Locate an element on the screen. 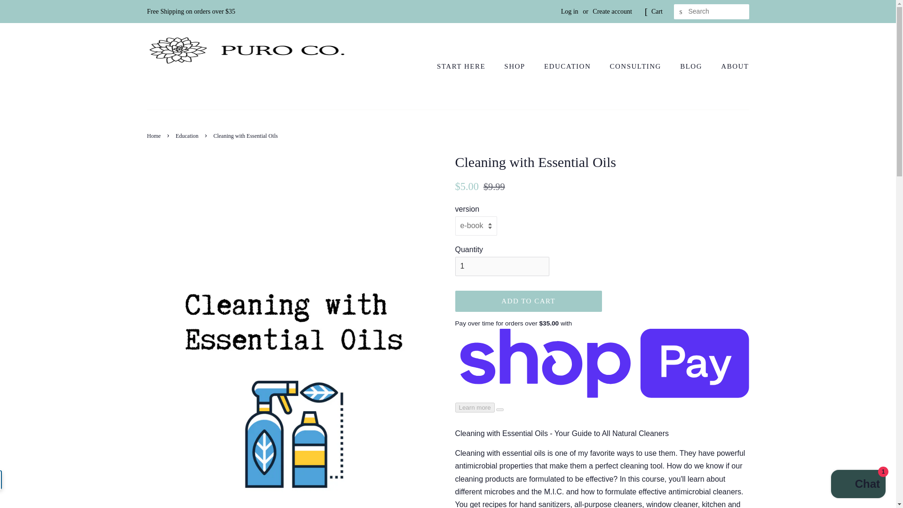 This screenshot has width=903, height=508. 1 is located at coordinates (502, 266).